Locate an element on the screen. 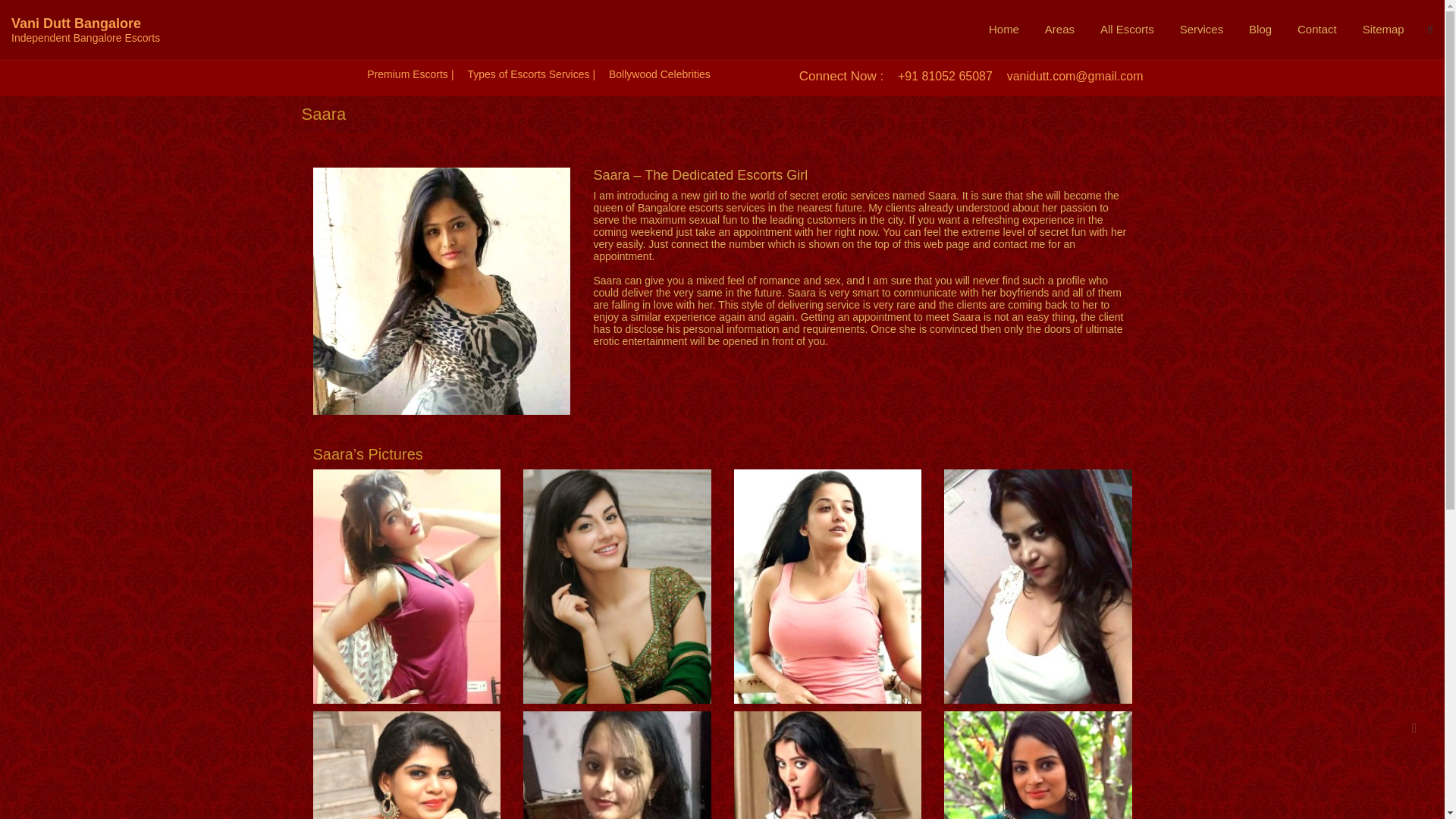  Types of Escorts Services is located at coordinates (528, 74).